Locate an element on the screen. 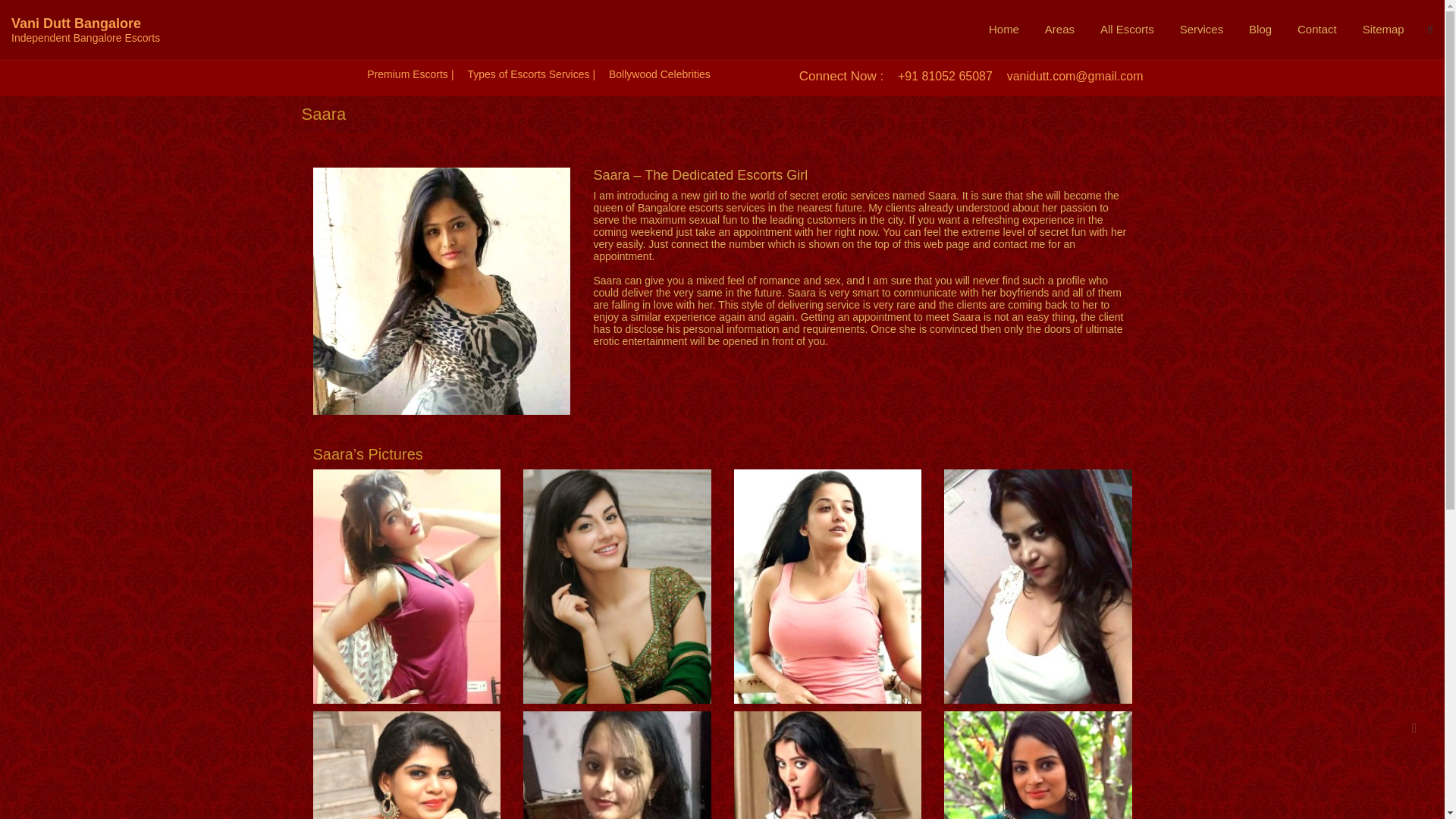  Types of Escorts Services is located at coordinates (528, 74).